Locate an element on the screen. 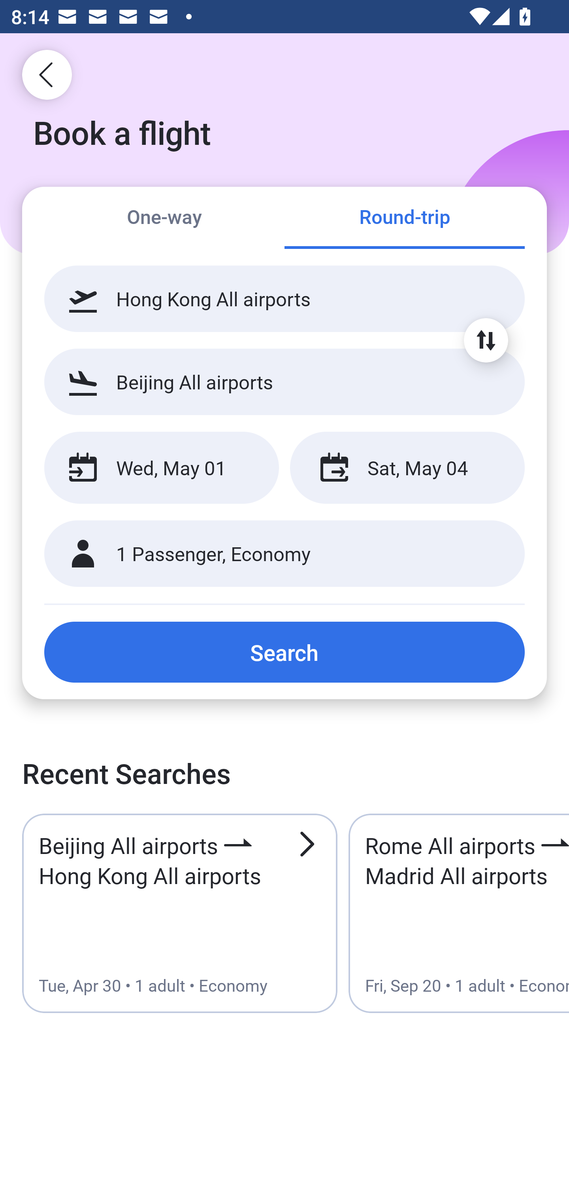 The image size is (569, 1203). Wed, May 01 is located at coordinates (161, 468).